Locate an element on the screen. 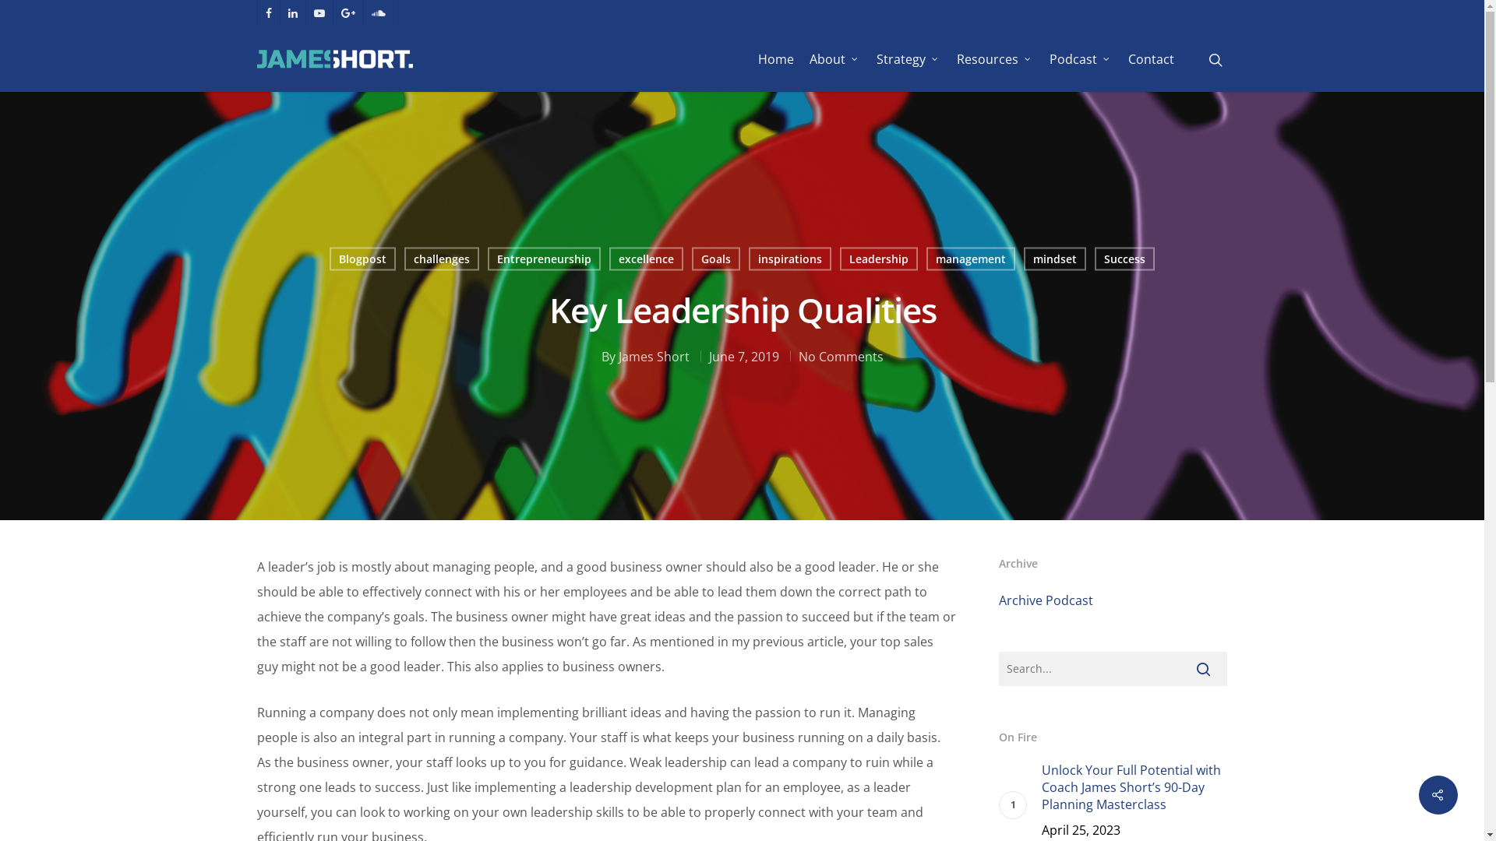 The height and width of the screenshot is (841, 1496). Resources is located at coordinates (996, 59).